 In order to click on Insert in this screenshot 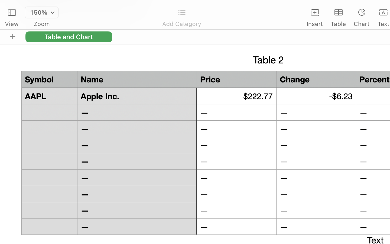, I will do `click(315, 24)`.